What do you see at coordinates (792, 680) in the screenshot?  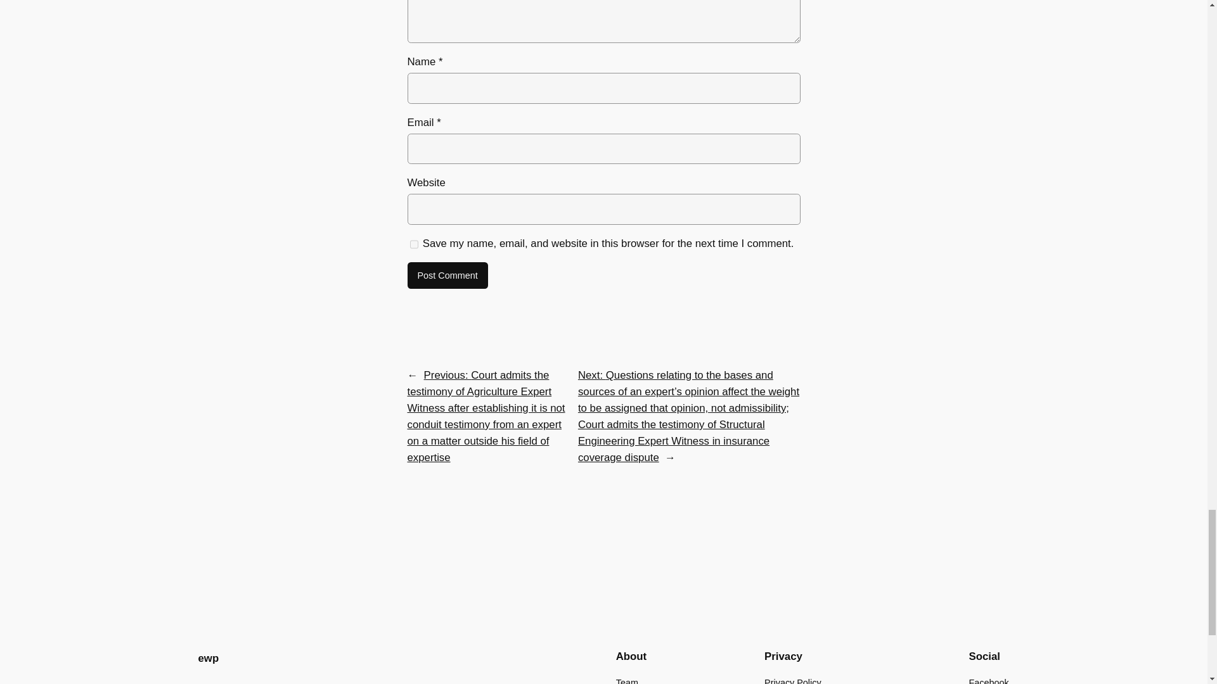 I see `Privacy Policy` at bounding box center [792, 680].